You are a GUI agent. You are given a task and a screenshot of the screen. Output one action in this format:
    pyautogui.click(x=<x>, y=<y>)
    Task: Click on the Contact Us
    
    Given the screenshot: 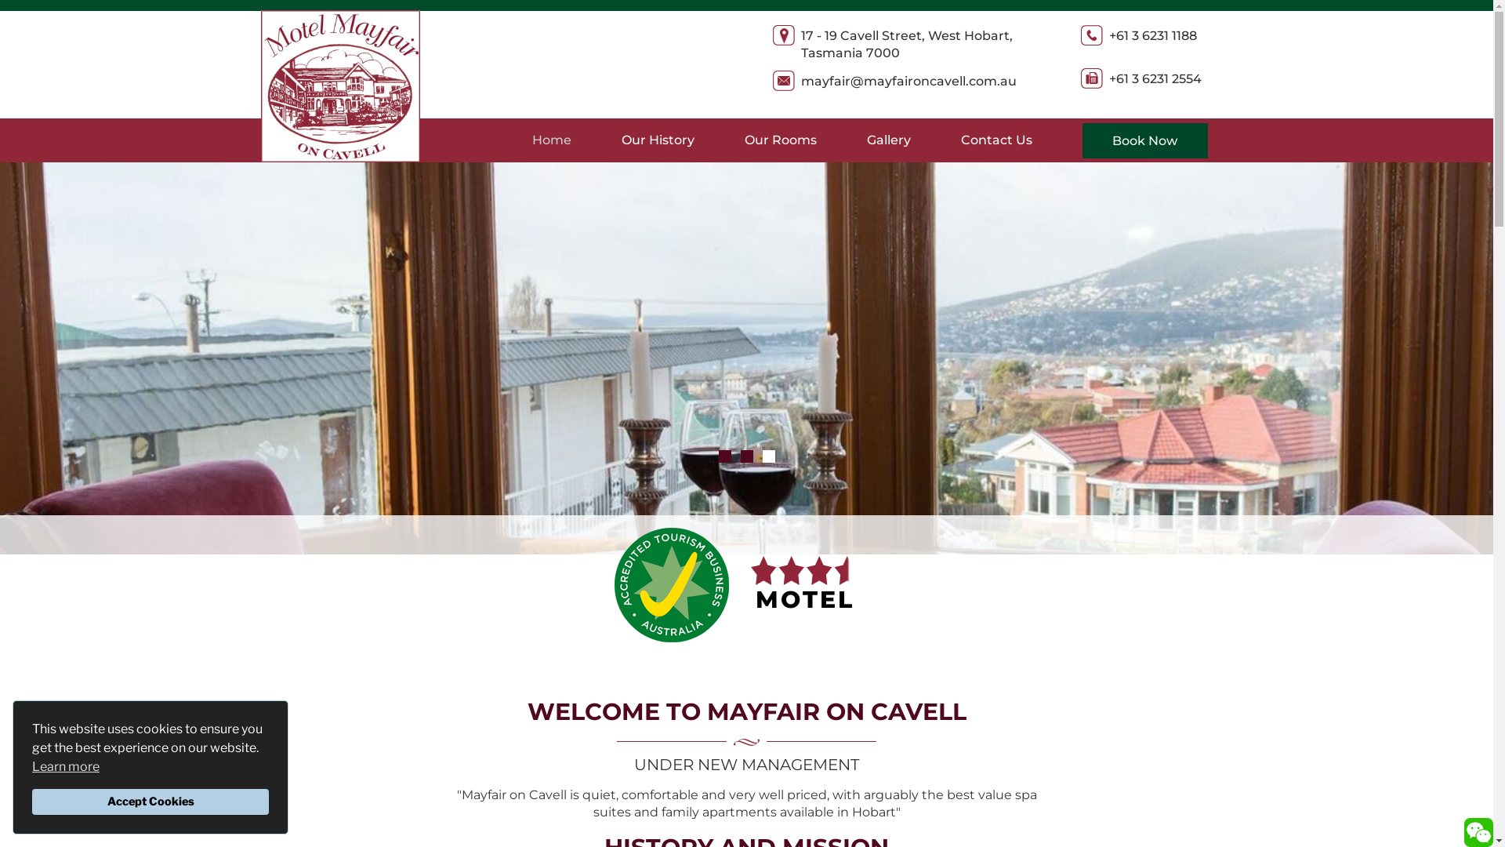 What is the action you would take?
    pyautogui.click(x=997, y=140)
    